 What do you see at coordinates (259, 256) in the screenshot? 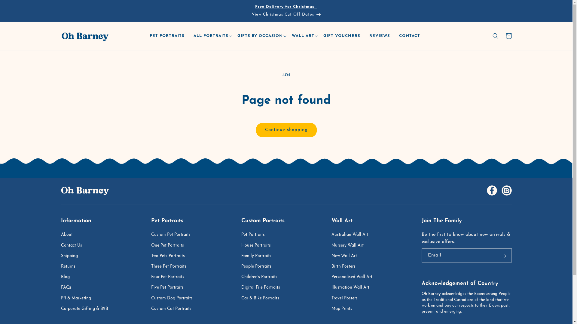
I see `Family Portraits` at bounding box center [259, 256].